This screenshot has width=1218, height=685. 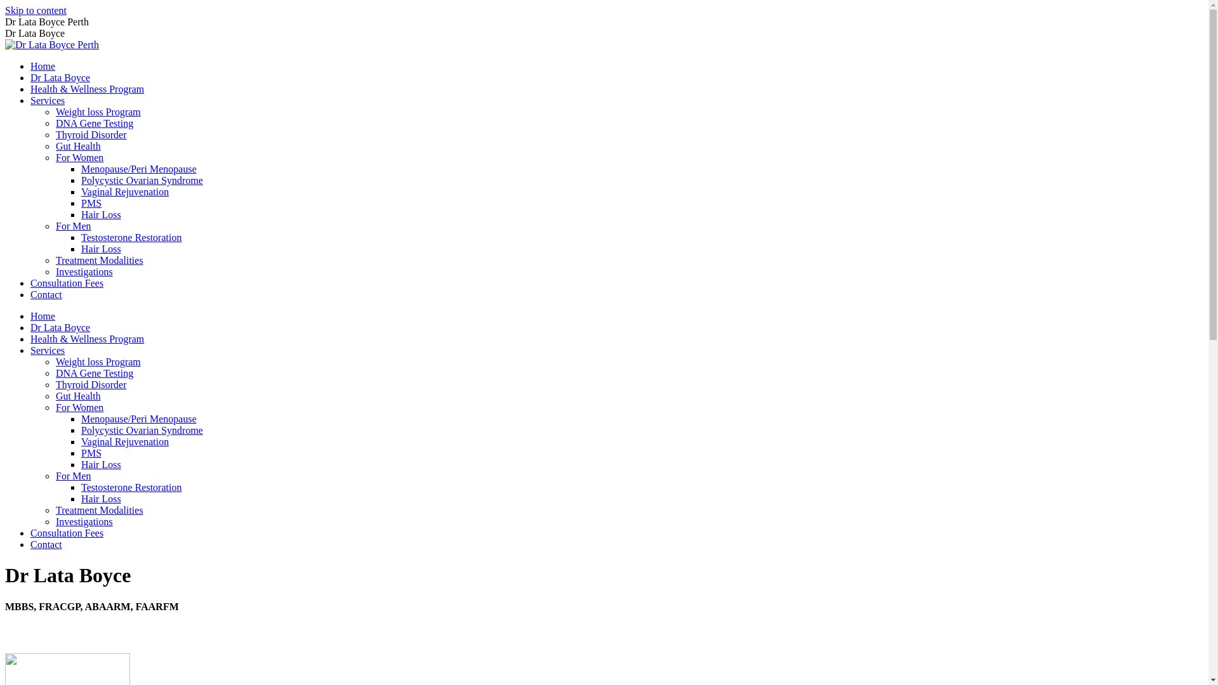 What do you see at coordinates (91, 134) in the screenshot?
I see `Thyroid Disorder` at bounding box center [91, 134].